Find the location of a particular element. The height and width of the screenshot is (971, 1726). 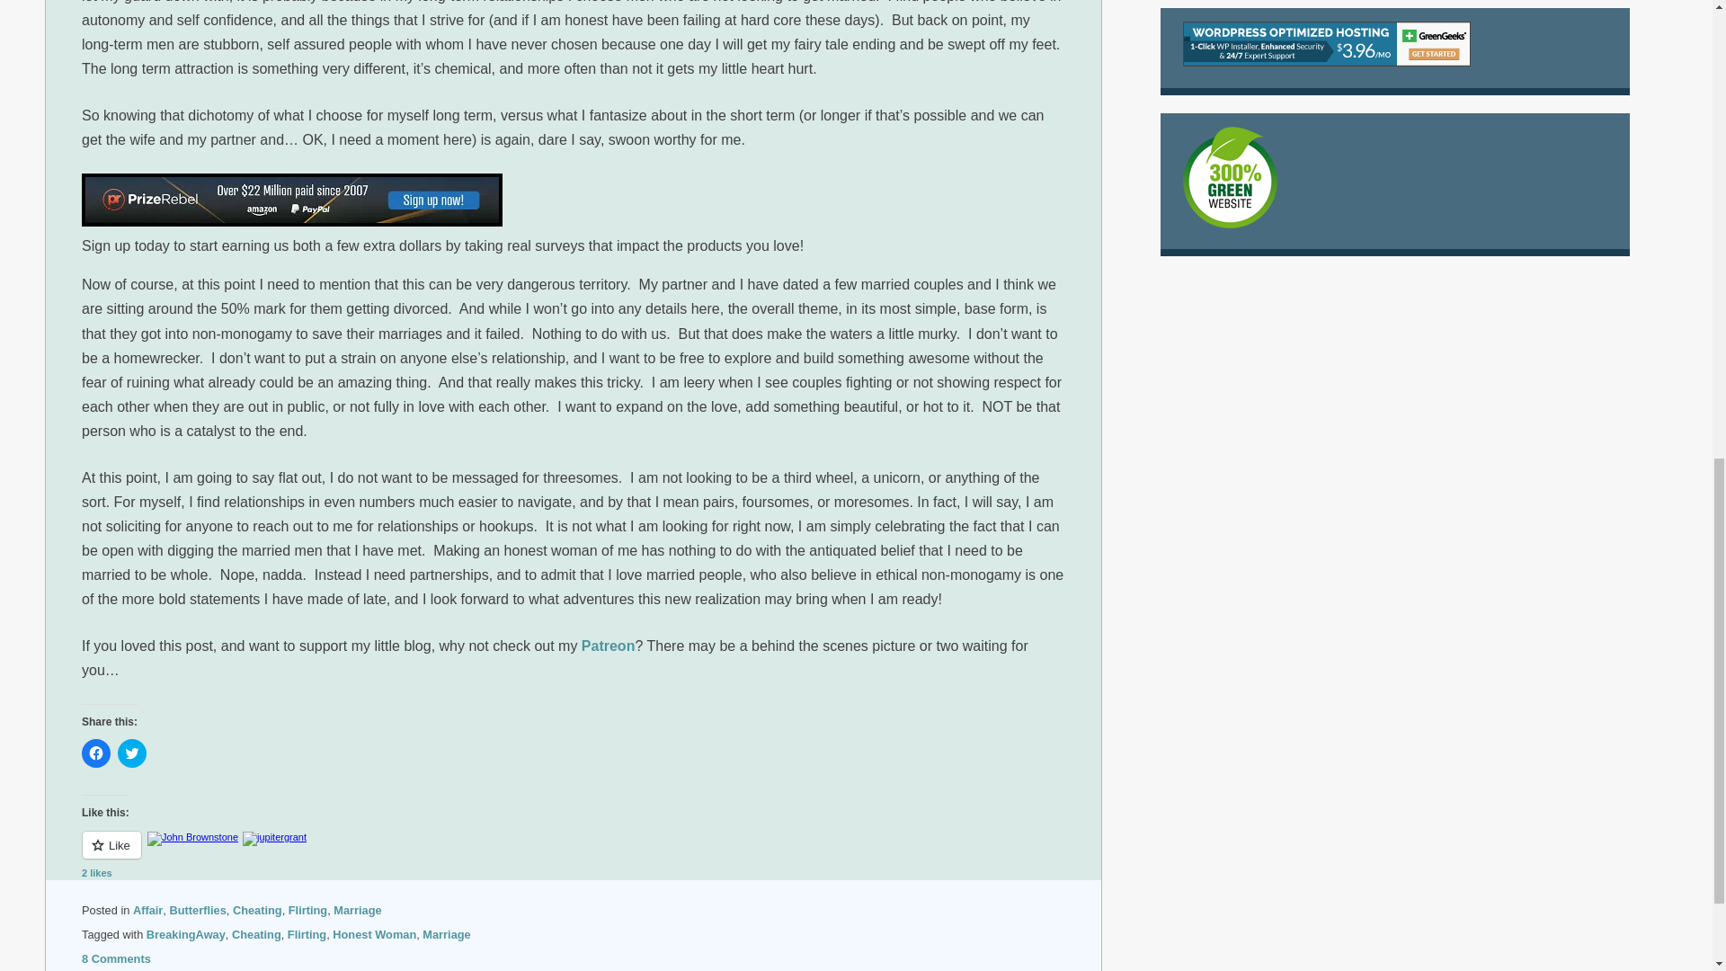

Cheating is located at coordinates (255, 934).